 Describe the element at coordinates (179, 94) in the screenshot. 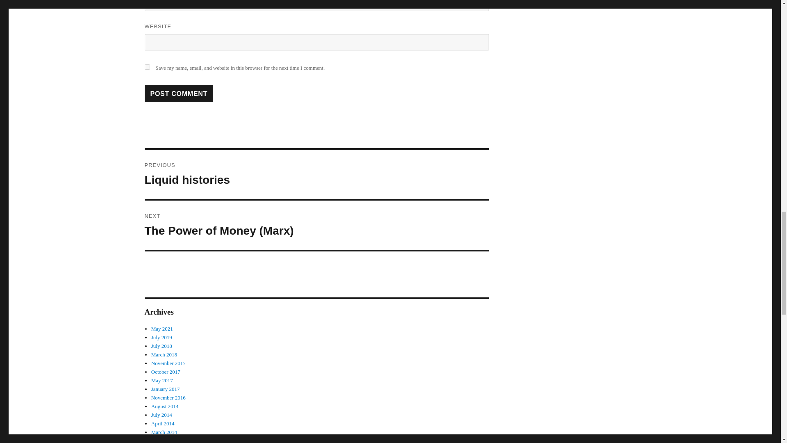

I see `Post Comment` at that location.